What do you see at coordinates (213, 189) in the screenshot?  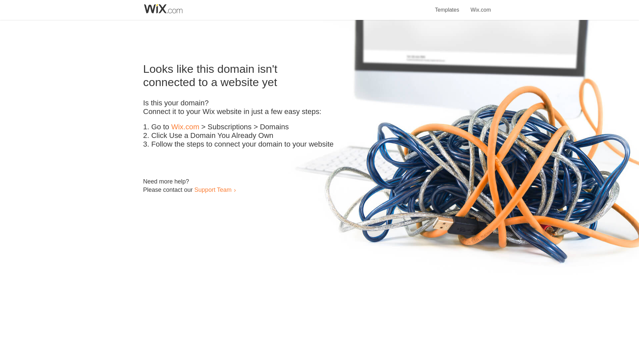 I see `Support Team` at bounding box center [213, 189].